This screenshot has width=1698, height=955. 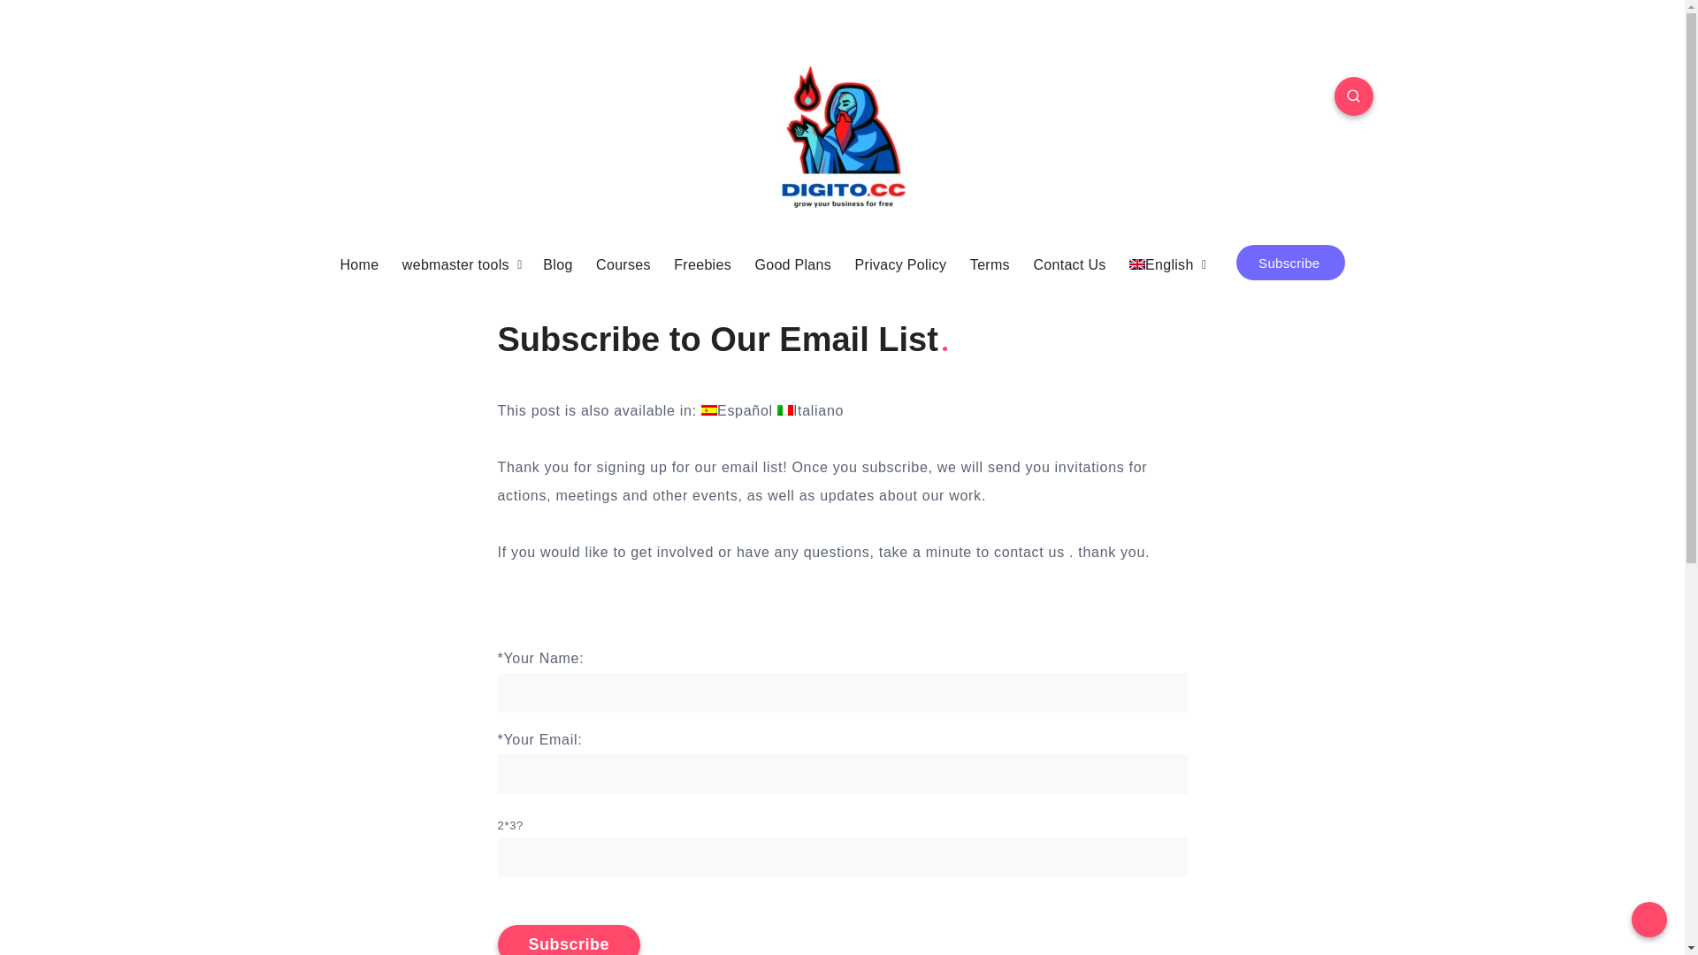 I want to click on Home, so click(x=359, y=265).